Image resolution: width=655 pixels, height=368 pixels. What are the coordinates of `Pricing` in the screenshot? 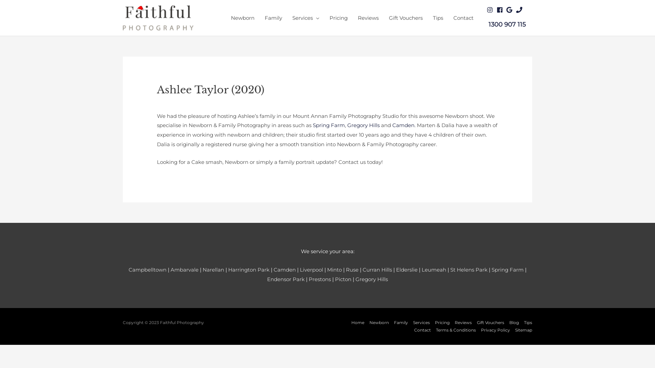 It's located at (338, 18).